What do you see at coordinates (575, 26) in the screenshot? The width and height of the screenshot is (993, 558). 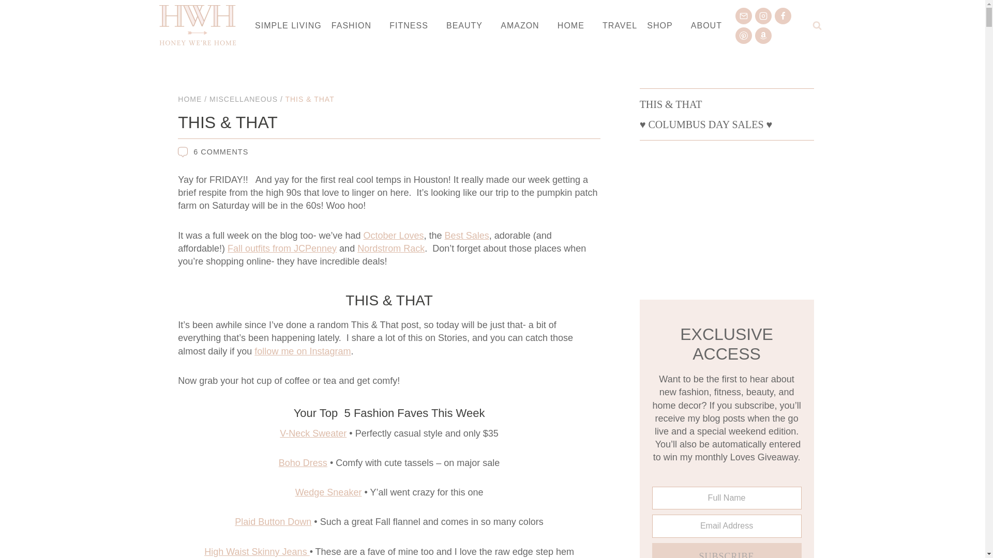 I see `HOME` at bounding box center [575, 26].